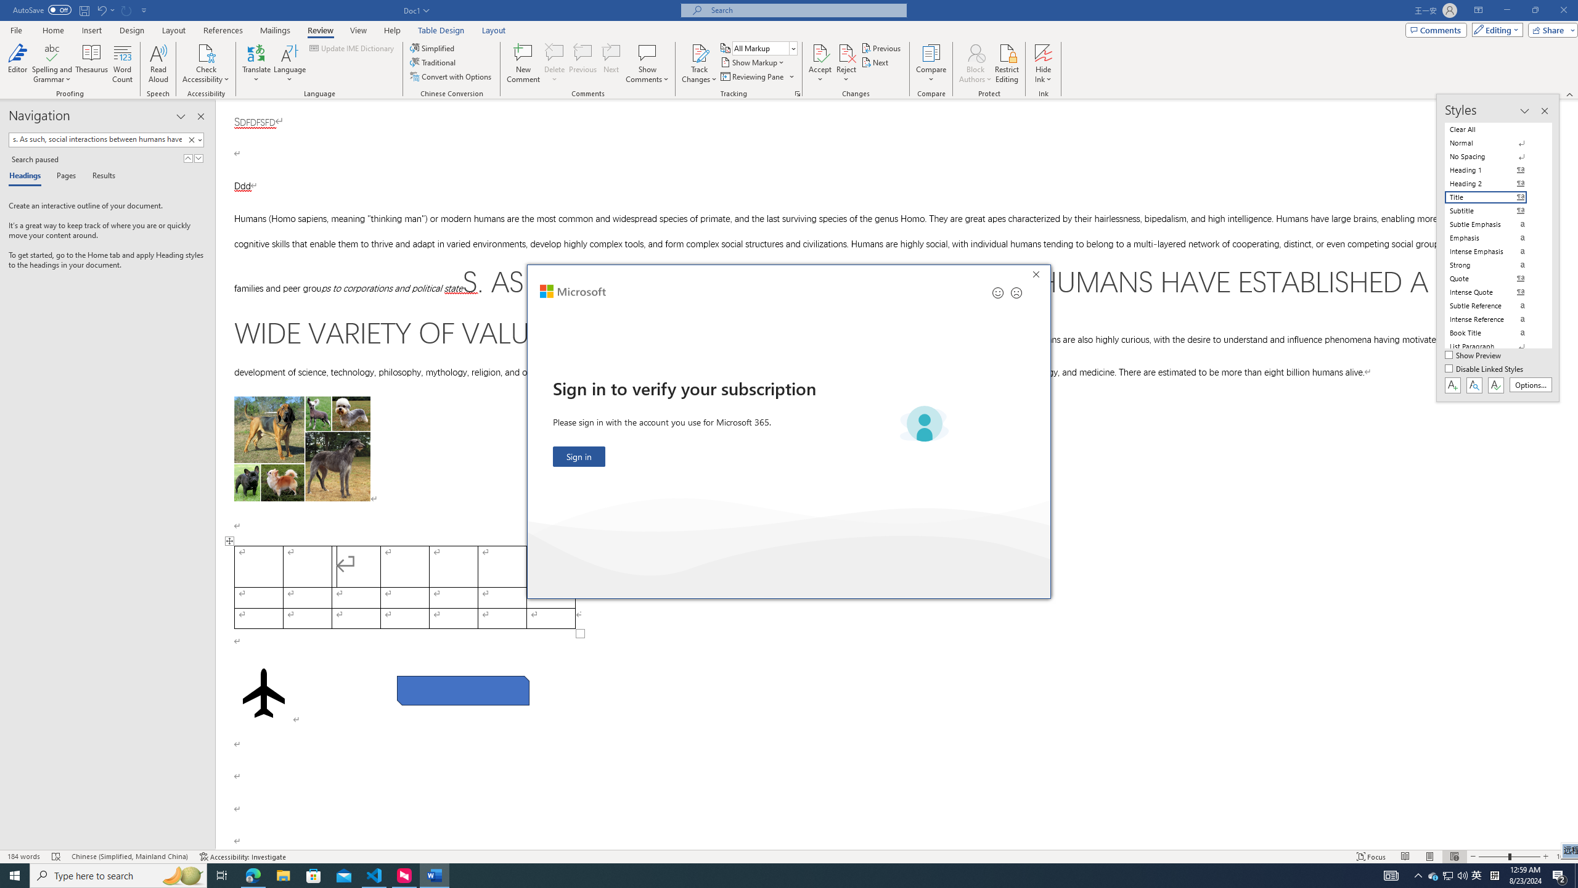 This screenshot has height=888, width=1578. Describe the element at coordinates (206, 52) in the screenshot. I see `Check Accessibility` at that location.